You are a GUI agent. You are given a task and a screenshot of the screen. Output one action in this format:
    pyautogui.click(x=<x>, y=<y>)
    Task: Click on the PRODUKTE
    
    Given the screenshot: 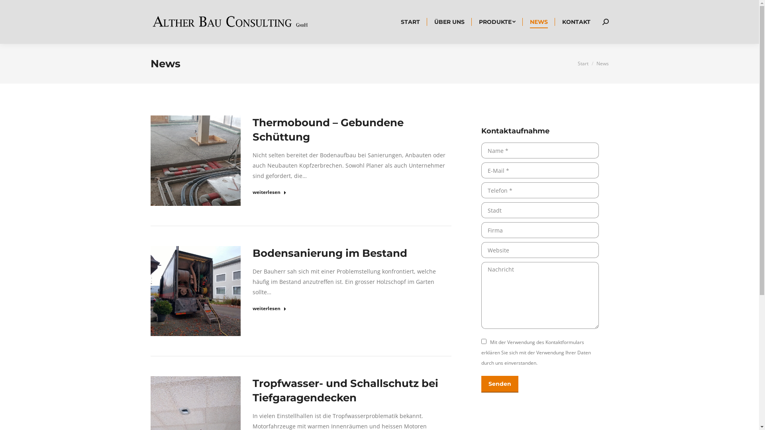 What is the action you would take?
    pyautogui.click(x=497, y=22)
    